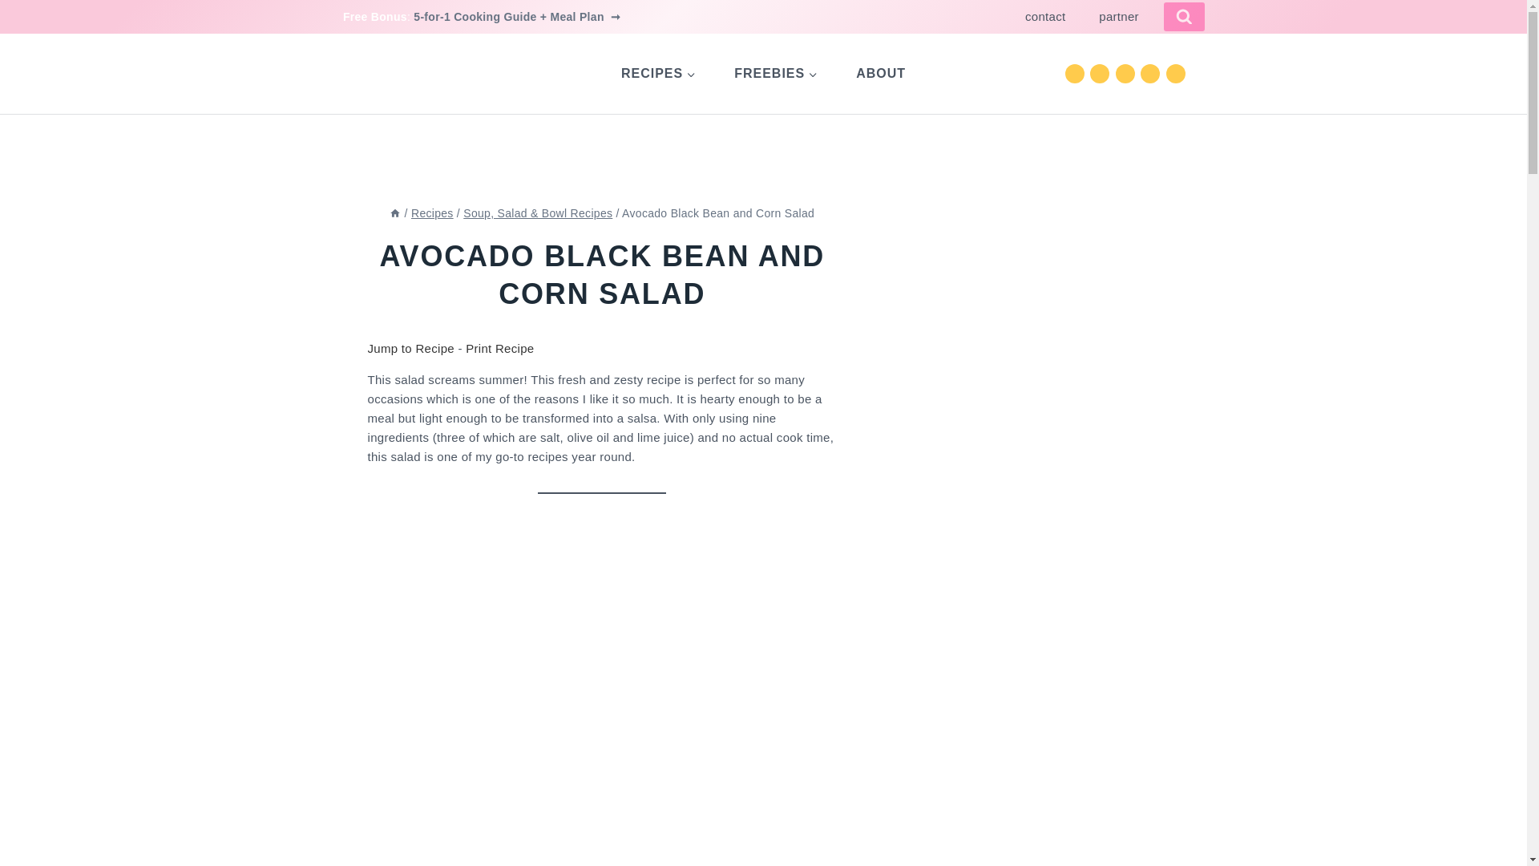 The width and height of the screenshot is (1539, 866). Describe the element at coordinates (1118, 17) in the screenshot. I see `partner` at that location.